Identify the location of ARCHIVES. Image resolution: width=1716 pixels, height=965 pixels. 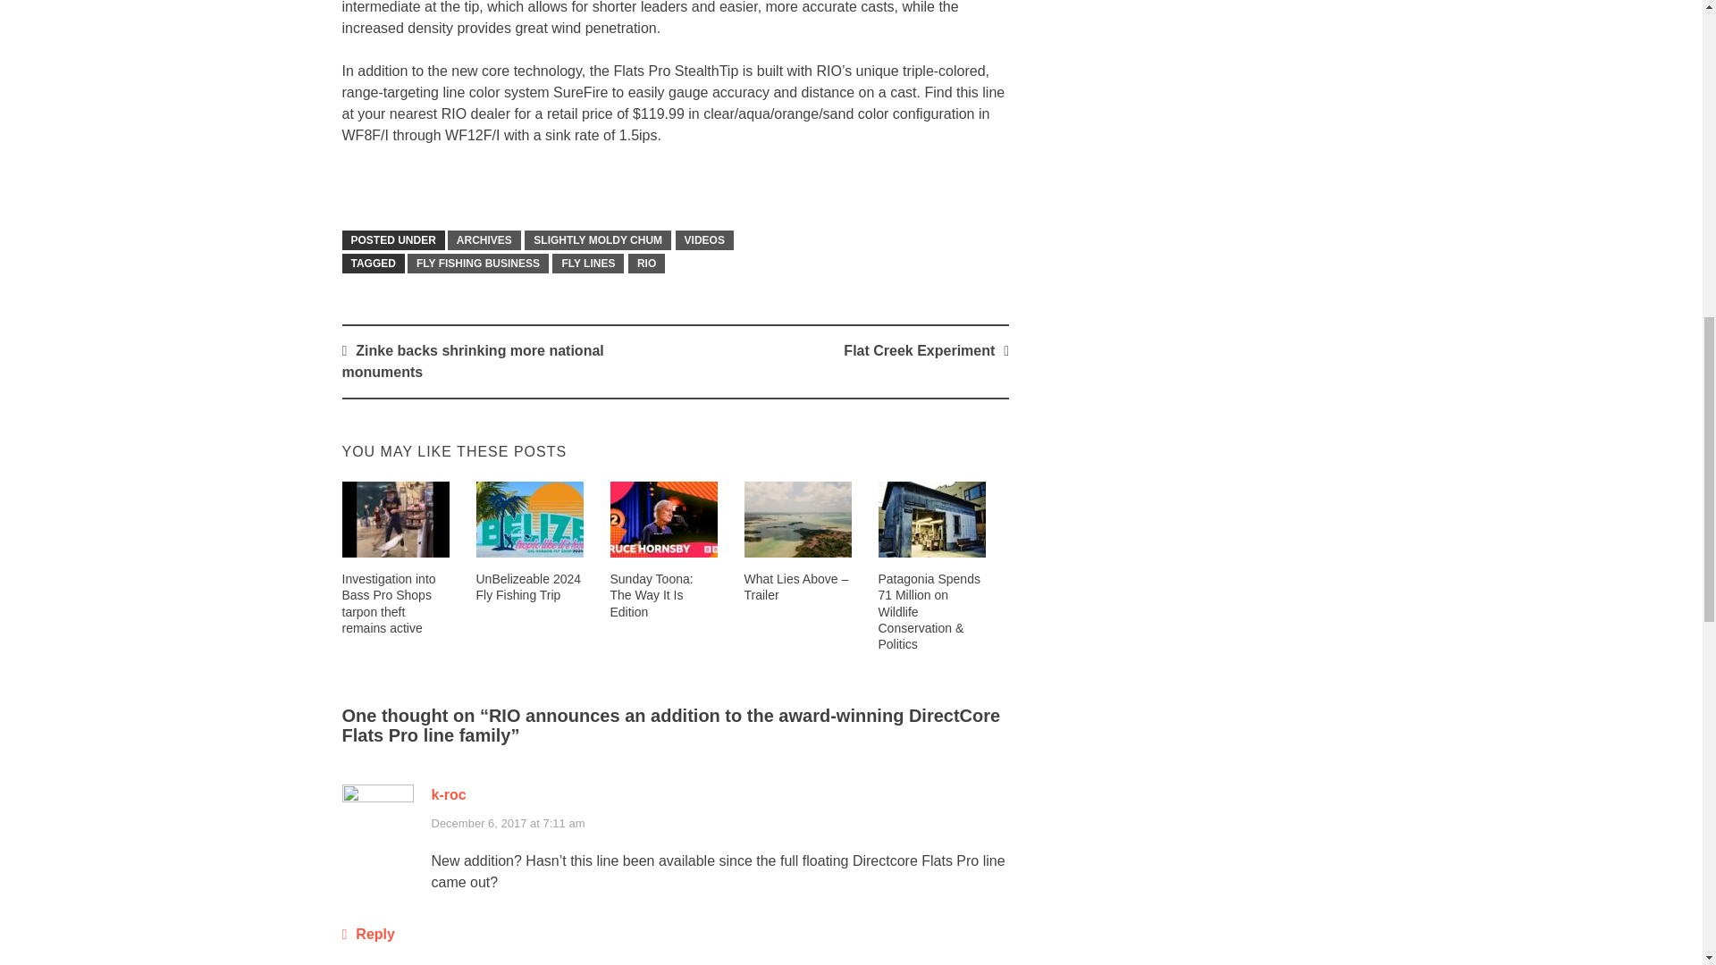
(484, 239).